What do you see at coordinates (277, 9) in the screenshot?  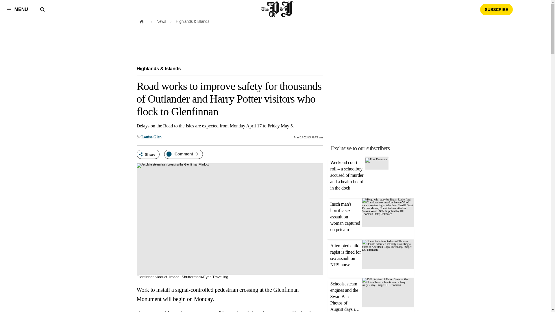 I see `Press and Journal` at bounding box center [277, 9].